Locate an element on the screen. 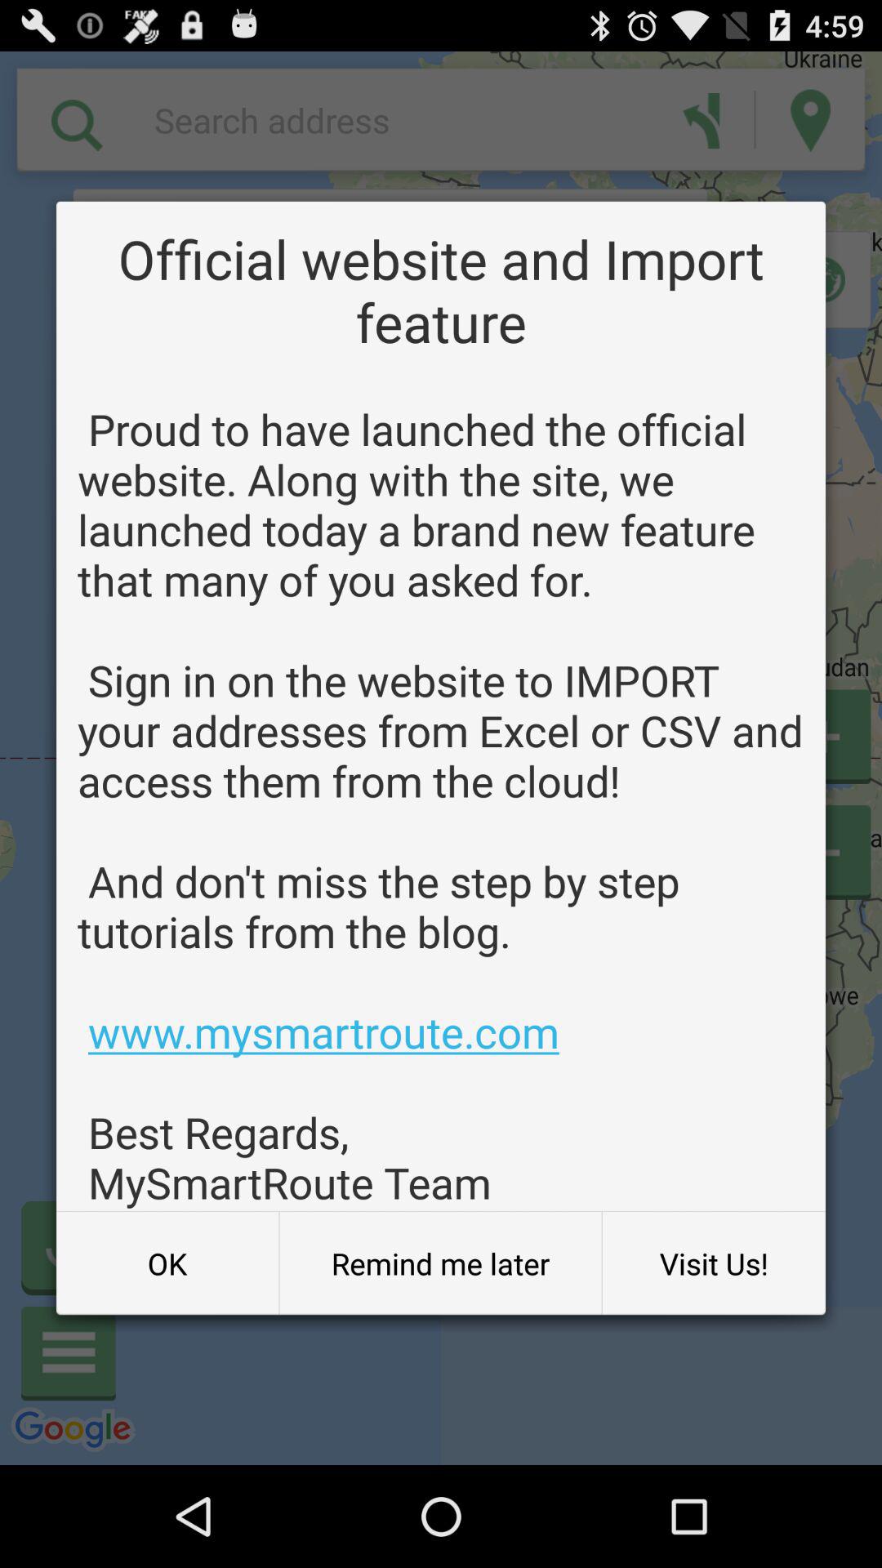  launch the remind me later button is located at coordinates (440, 1263).